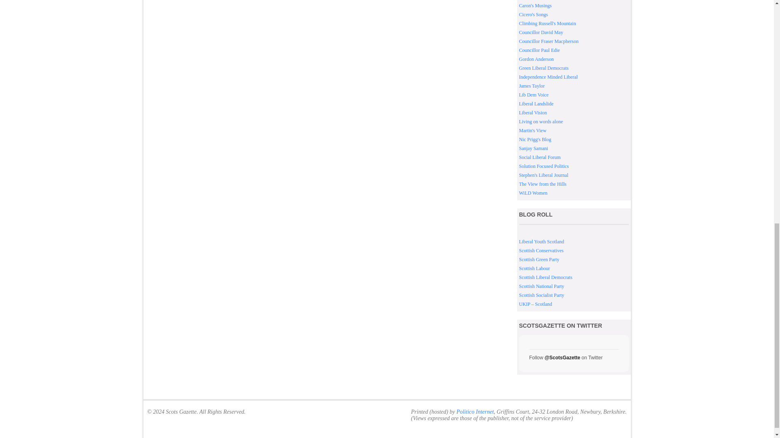 The height and width of the screenshot is (438, 780). What do you see at coordinates (549, 41) in the screenshot?
I see `Councillor Fraser Macpherson` at bounding box center [549, 41].